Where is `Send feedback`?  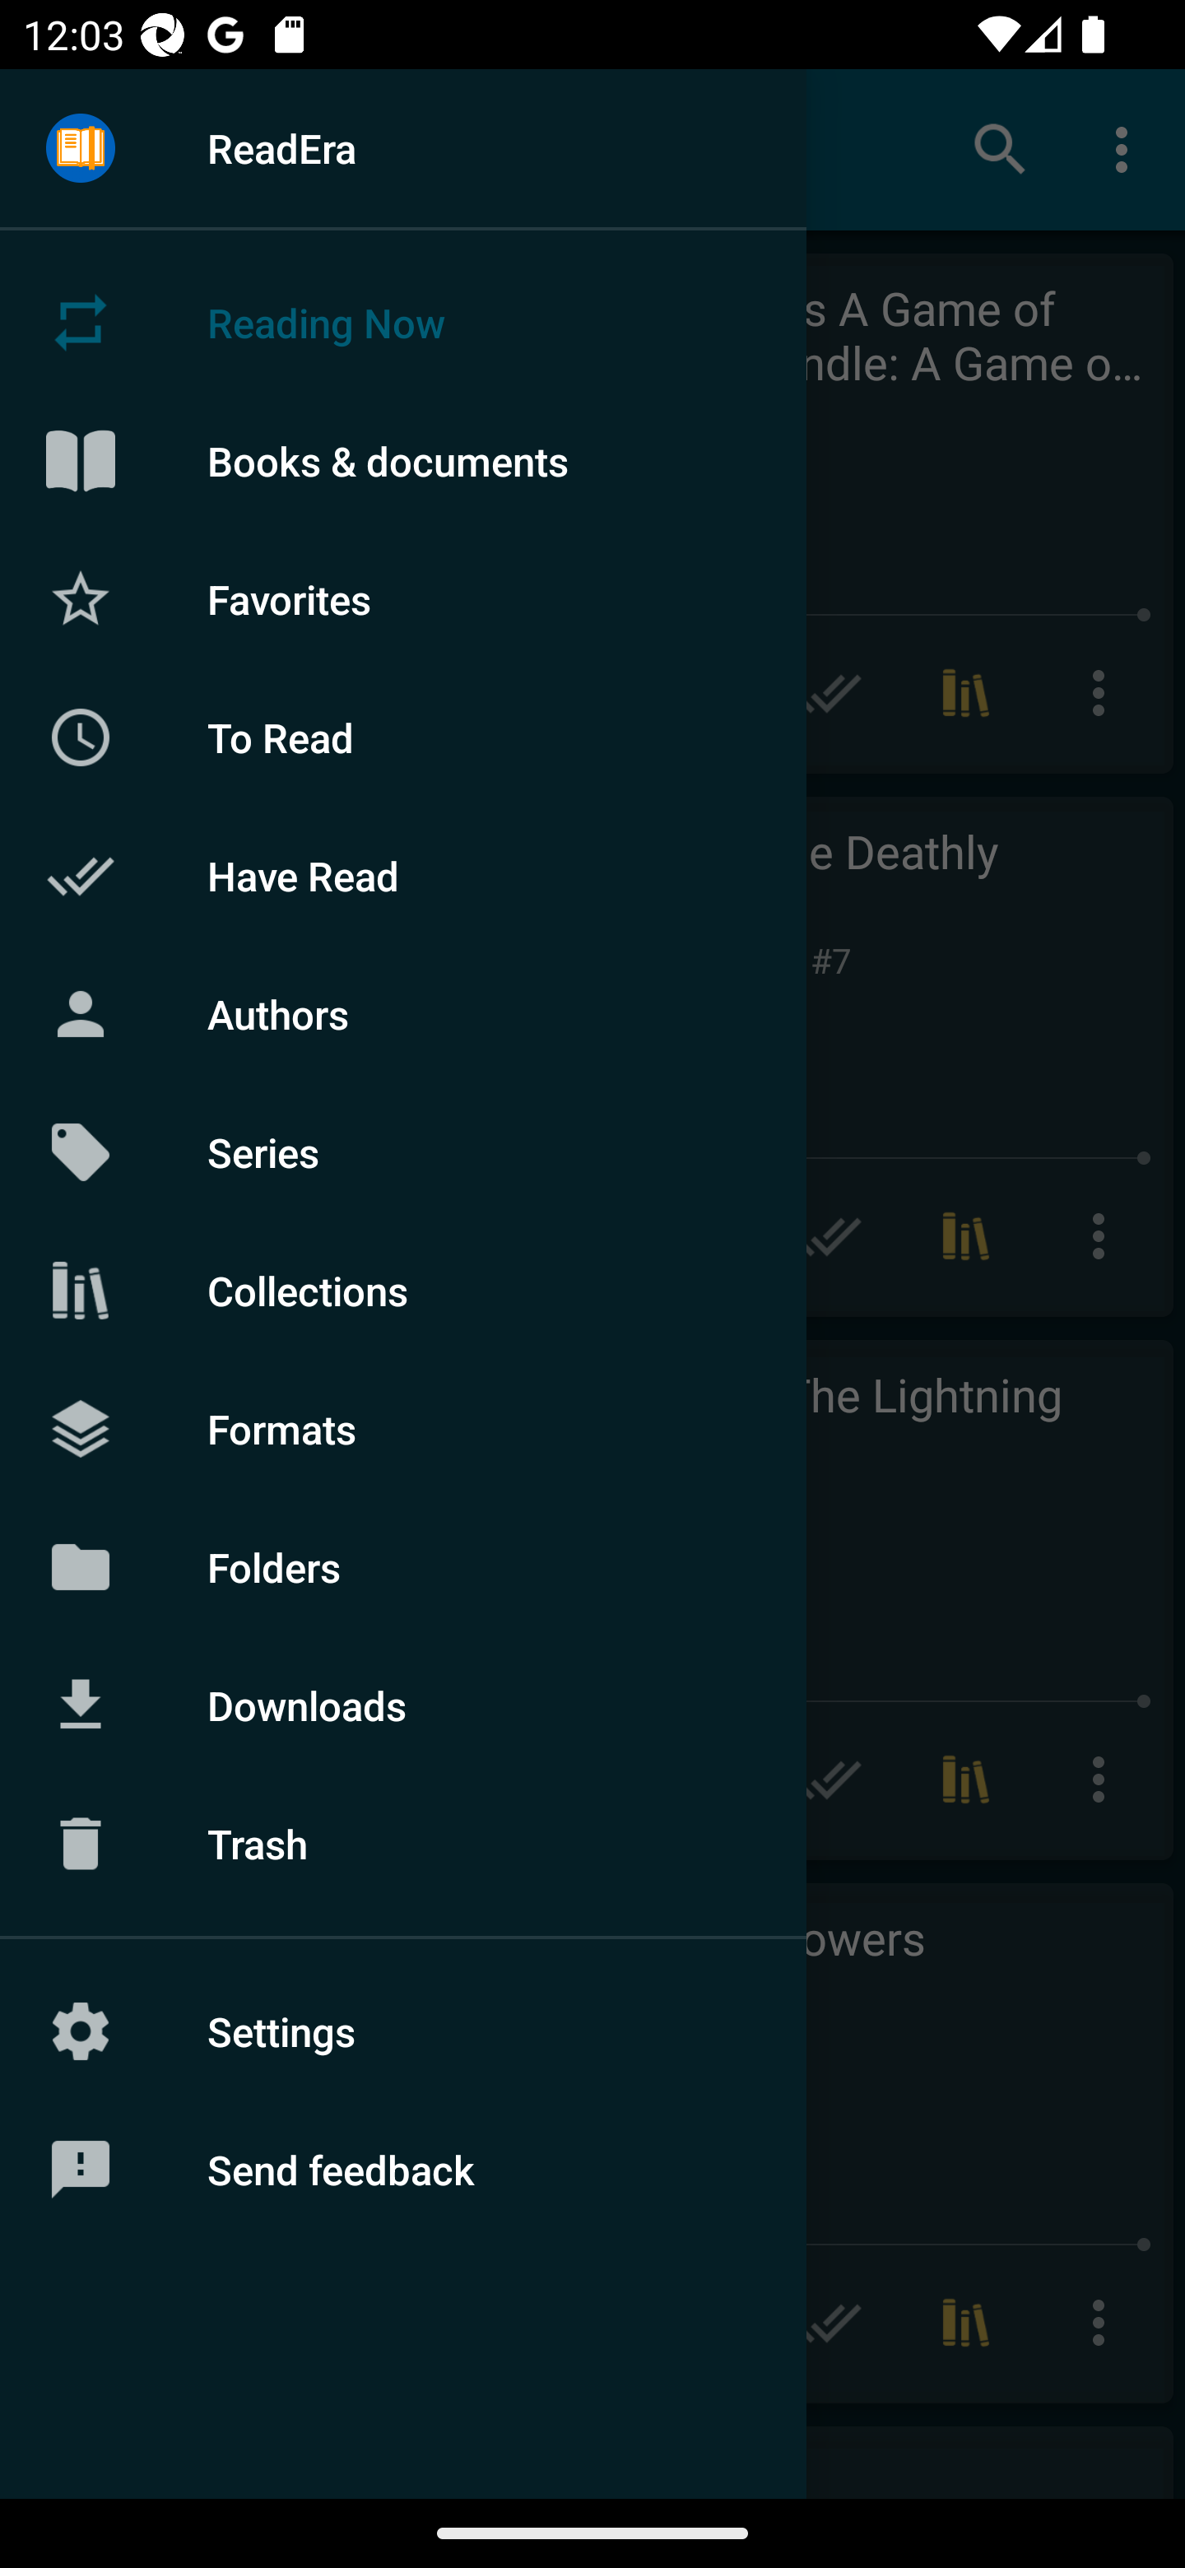
Send feedback is located at coordinates (403, 2170).